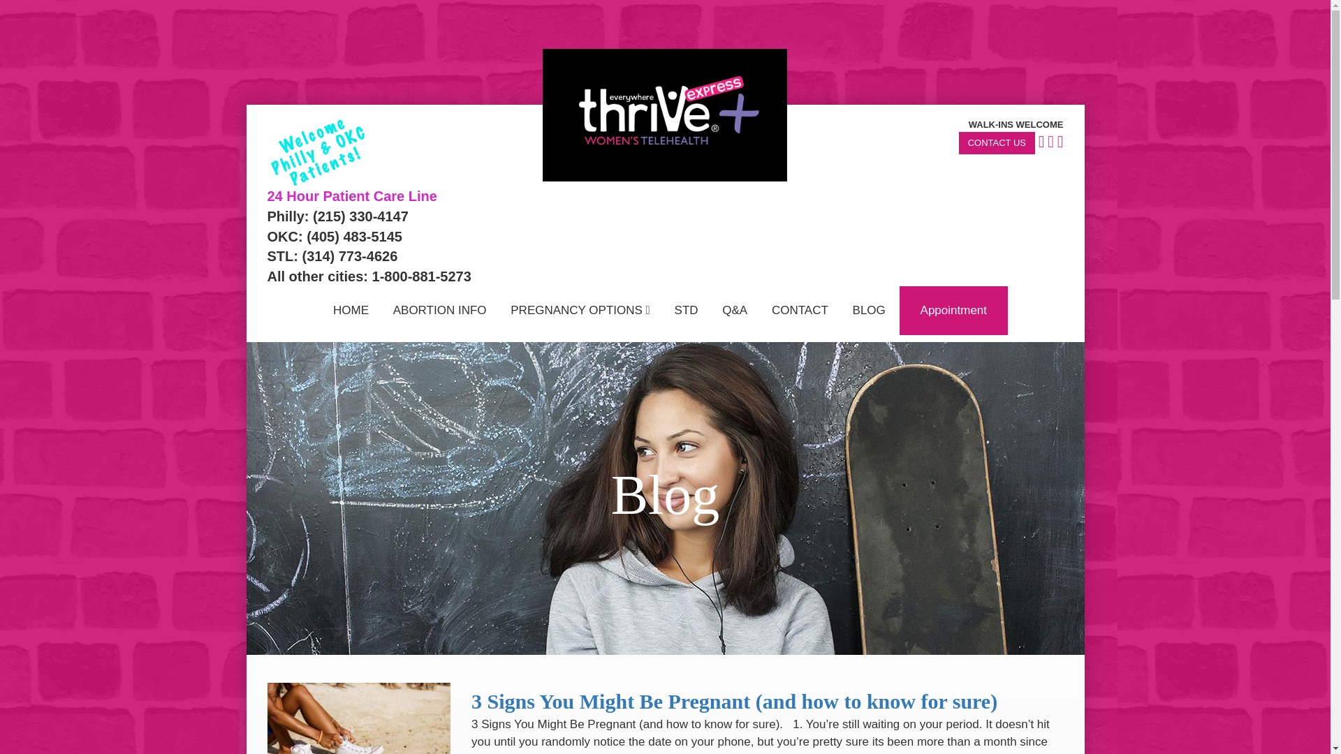 The image size is (1341, 754). Describe the element at coordinates (869, 310) in the screenshot. I see `Blog` at that location.